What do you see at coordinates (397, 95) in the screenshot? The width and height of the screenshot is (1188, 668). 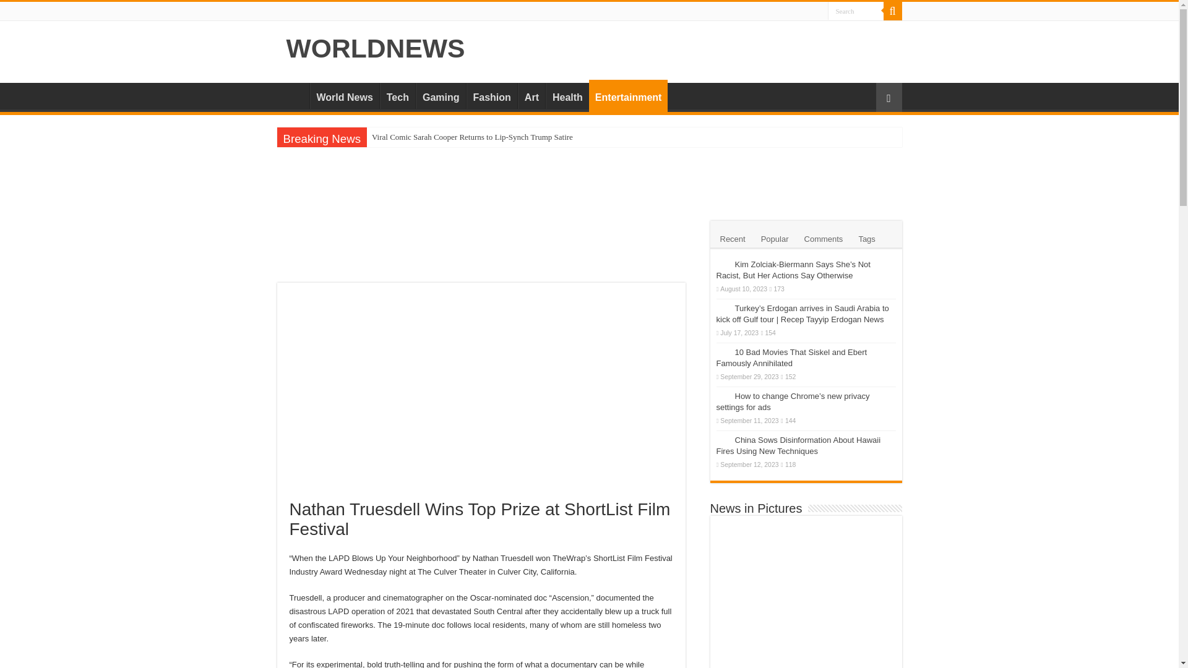 I see `Tech` at bounding box center [397, 95].